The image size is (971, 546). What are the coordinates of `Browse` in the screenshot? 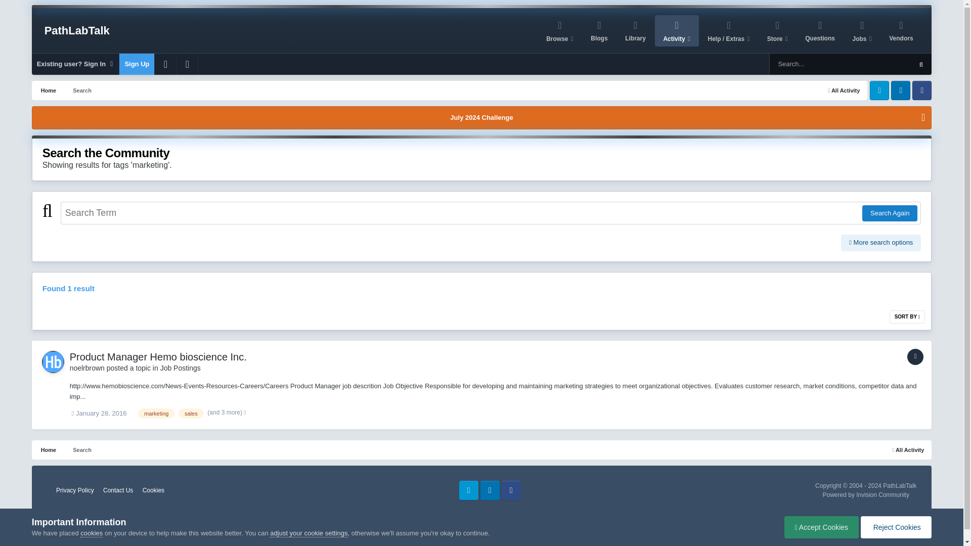 It's located at (559, 30).